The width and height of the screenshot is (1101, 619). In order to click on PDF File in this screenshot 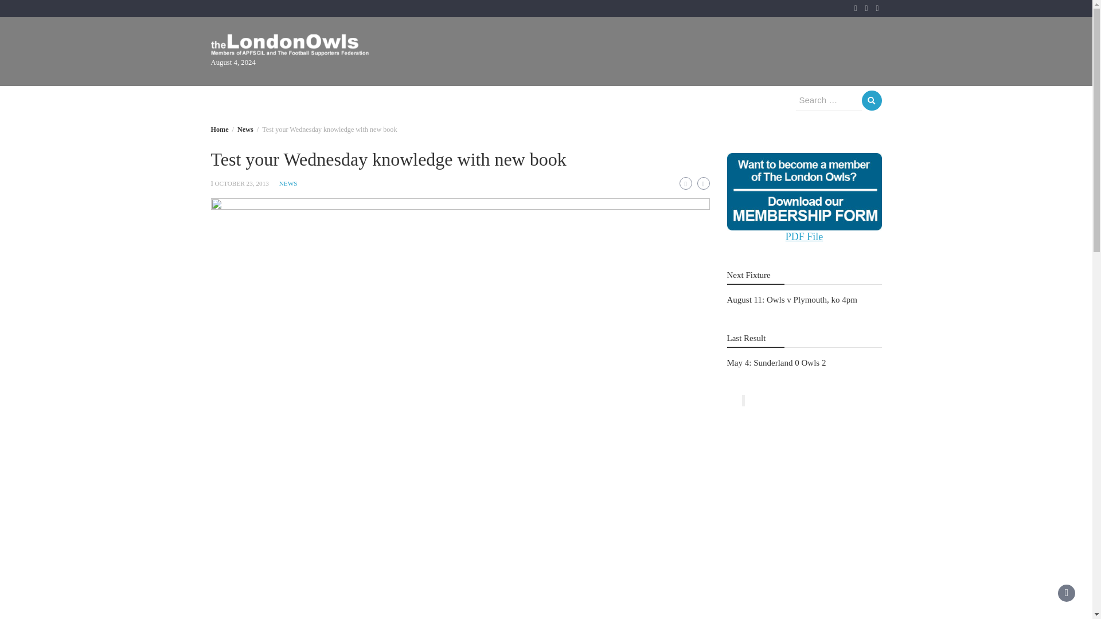, I will do `click(805, 236)`.